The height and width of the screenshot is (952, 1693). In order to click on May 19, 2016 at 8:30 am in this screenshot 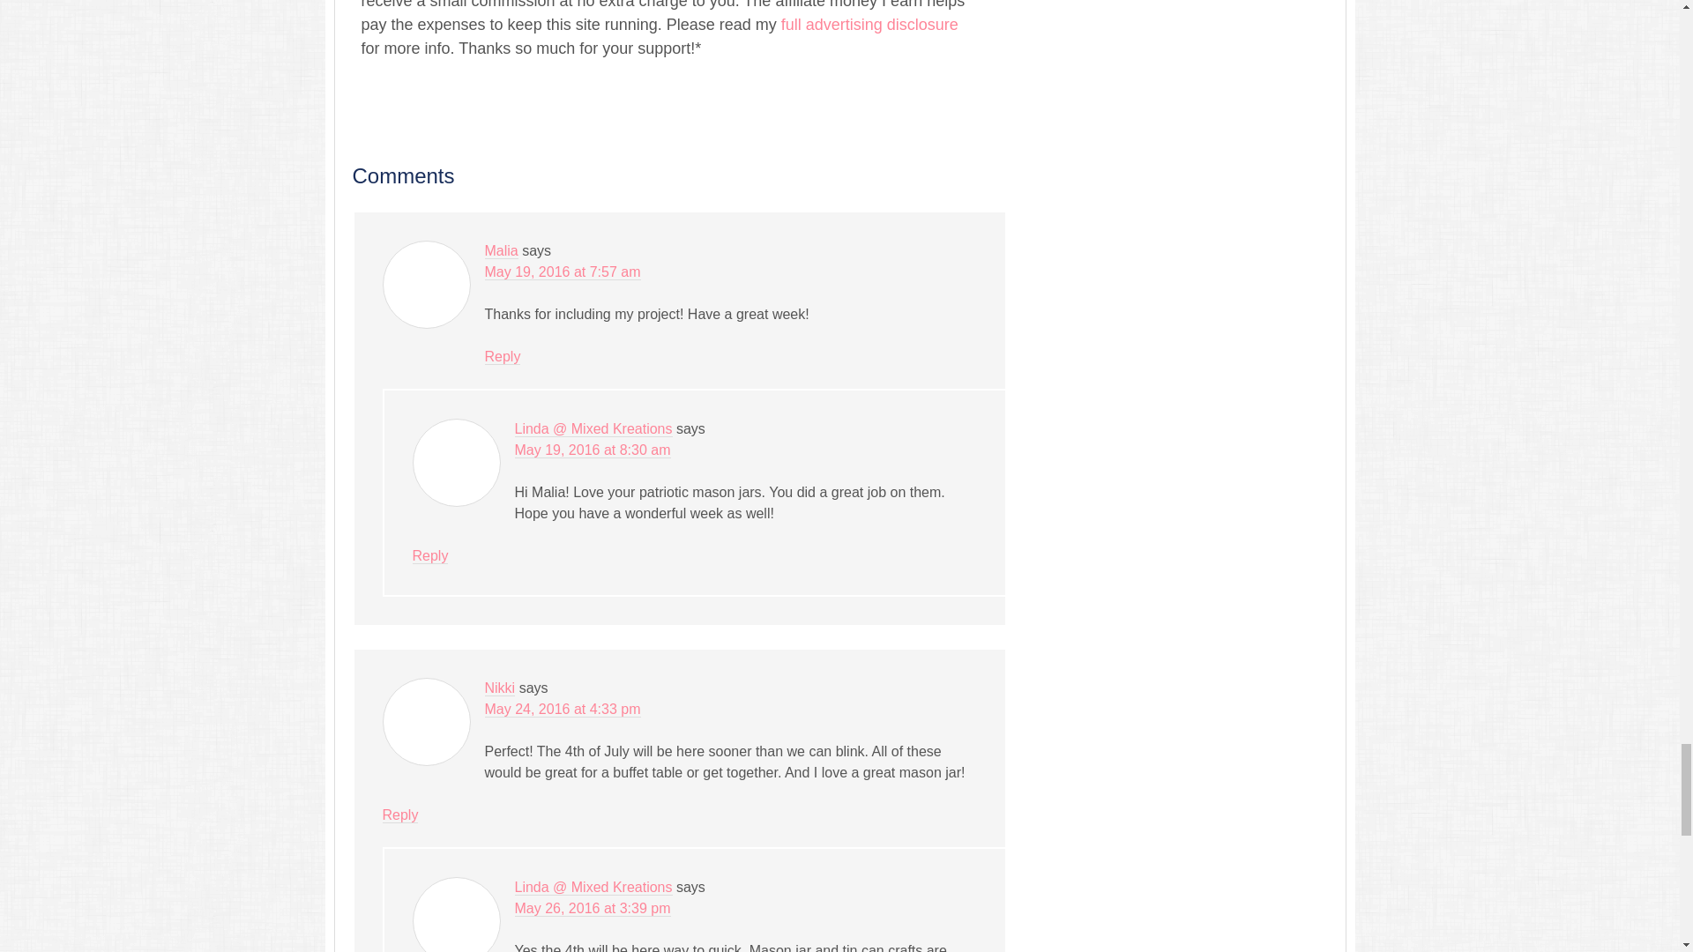, I will do `click(593, 450)`.